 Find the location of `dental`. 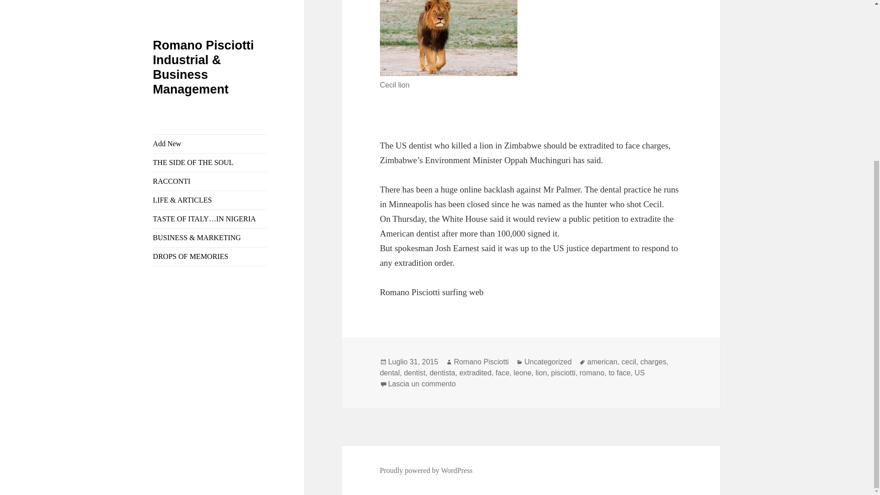

dental is located at coordinates (390, 373).